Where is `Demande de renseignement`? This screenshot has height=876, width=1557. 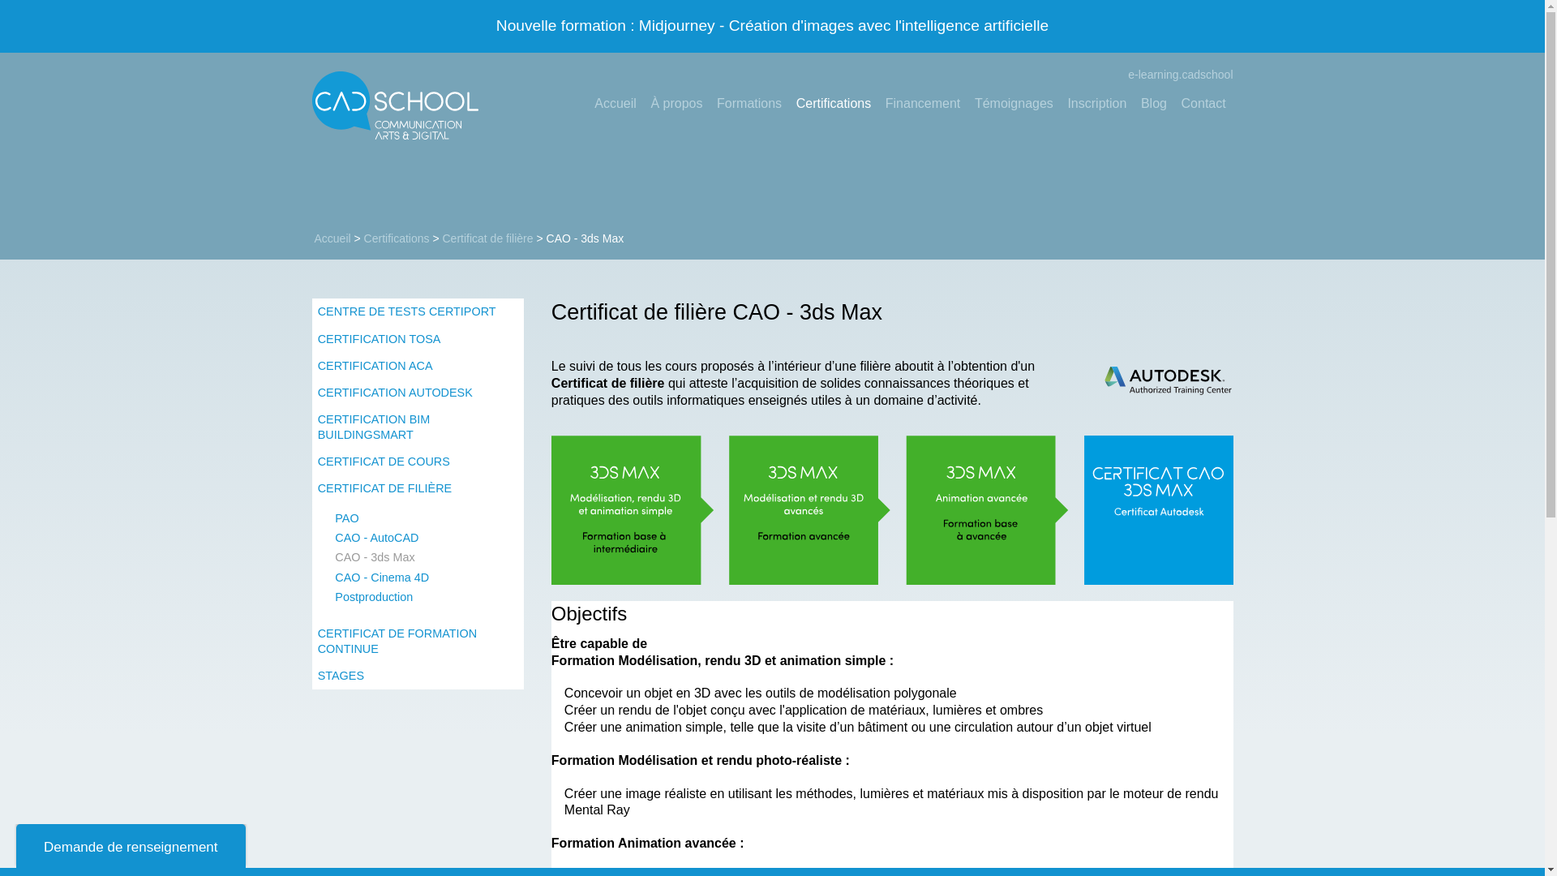 Demande de renseignement is located at coordinates (131, 846).